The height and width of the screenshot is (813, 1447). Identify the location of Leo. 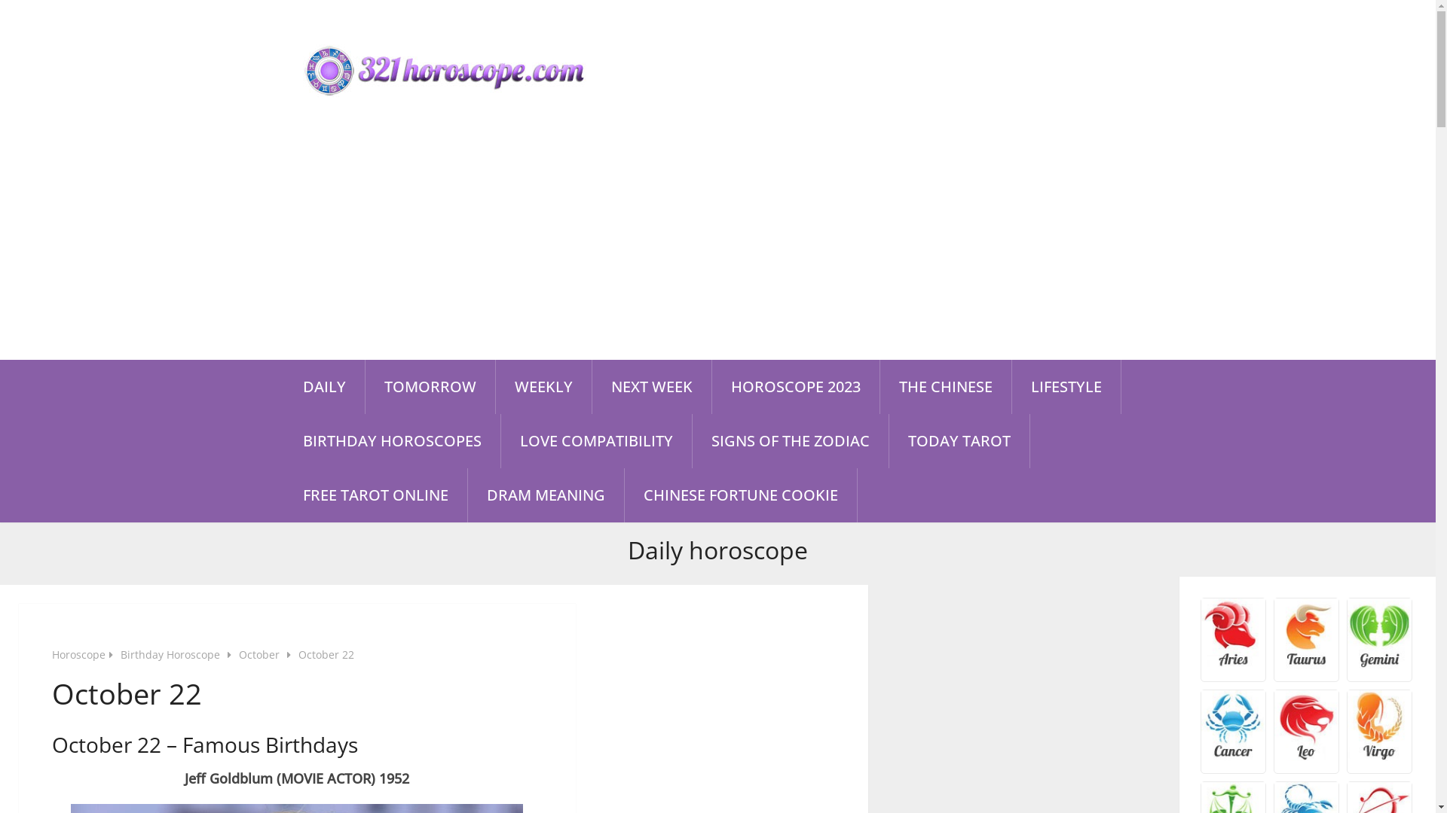
(1307, 757).